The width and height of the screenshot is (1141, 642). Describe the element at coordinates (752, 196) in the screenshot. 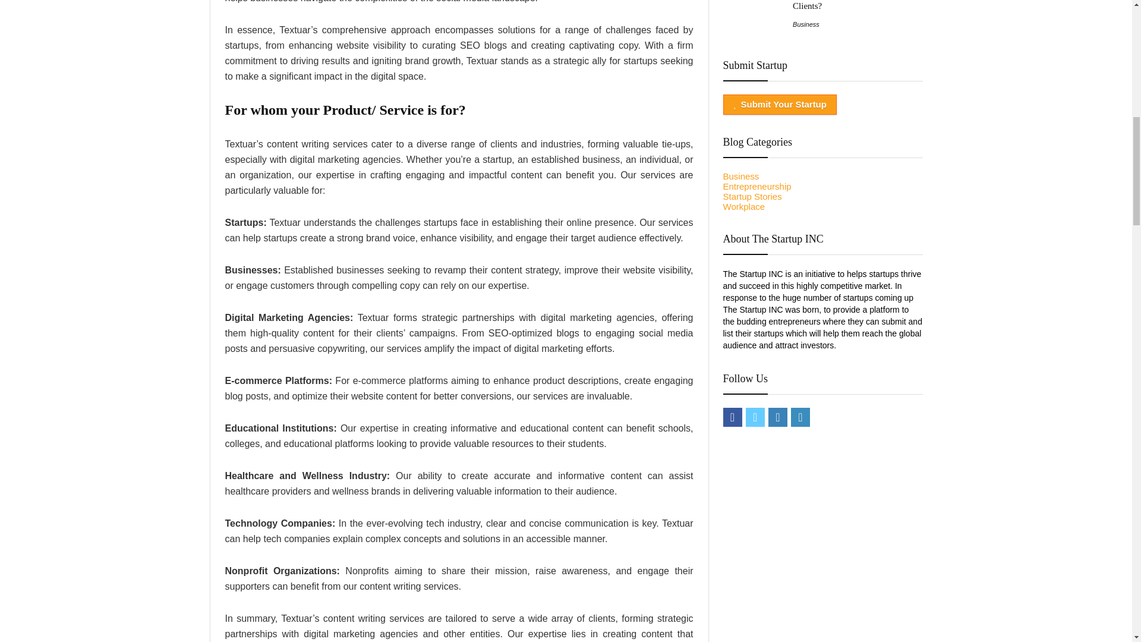

I see `Startup Stories` at that location.